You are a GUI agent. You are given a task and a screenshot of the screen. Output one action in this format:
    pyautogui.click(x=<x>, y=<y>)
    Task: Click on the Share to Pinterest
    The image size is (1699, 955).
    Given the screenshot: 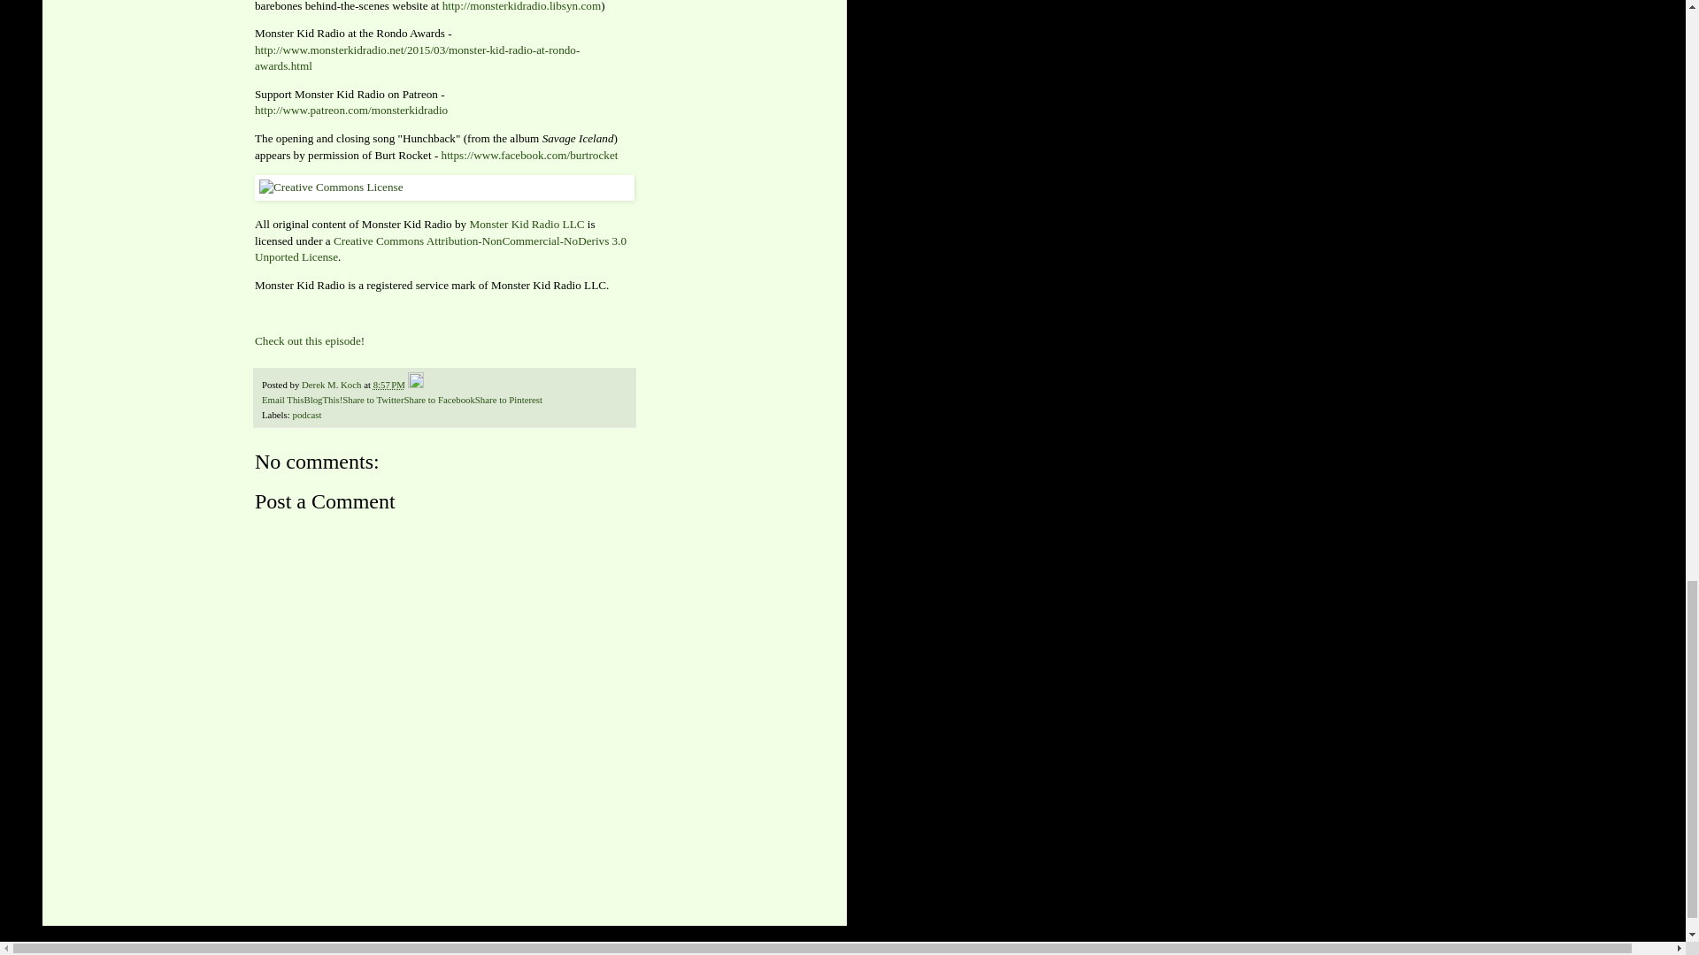 What is the action you would take?
    pyautogui.click(x=508, y=400)
    